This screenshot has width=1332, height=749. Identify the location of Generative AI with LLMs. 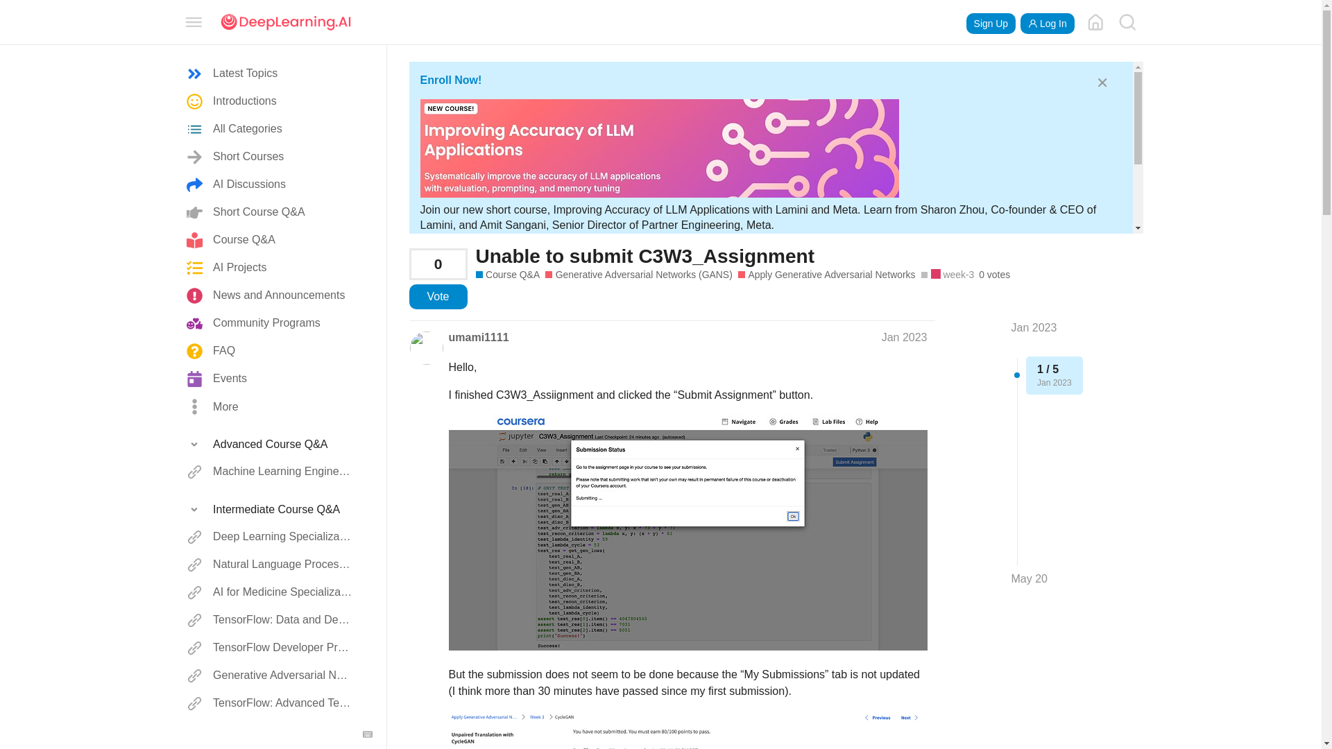
(271, 731).